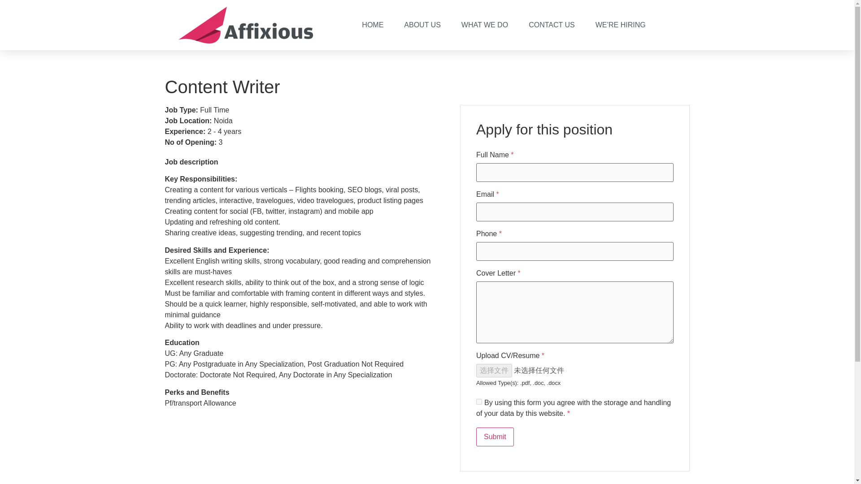 This screenshot has height=484, width=861. I want to click on WHAT WE DO, so click(485, 25).